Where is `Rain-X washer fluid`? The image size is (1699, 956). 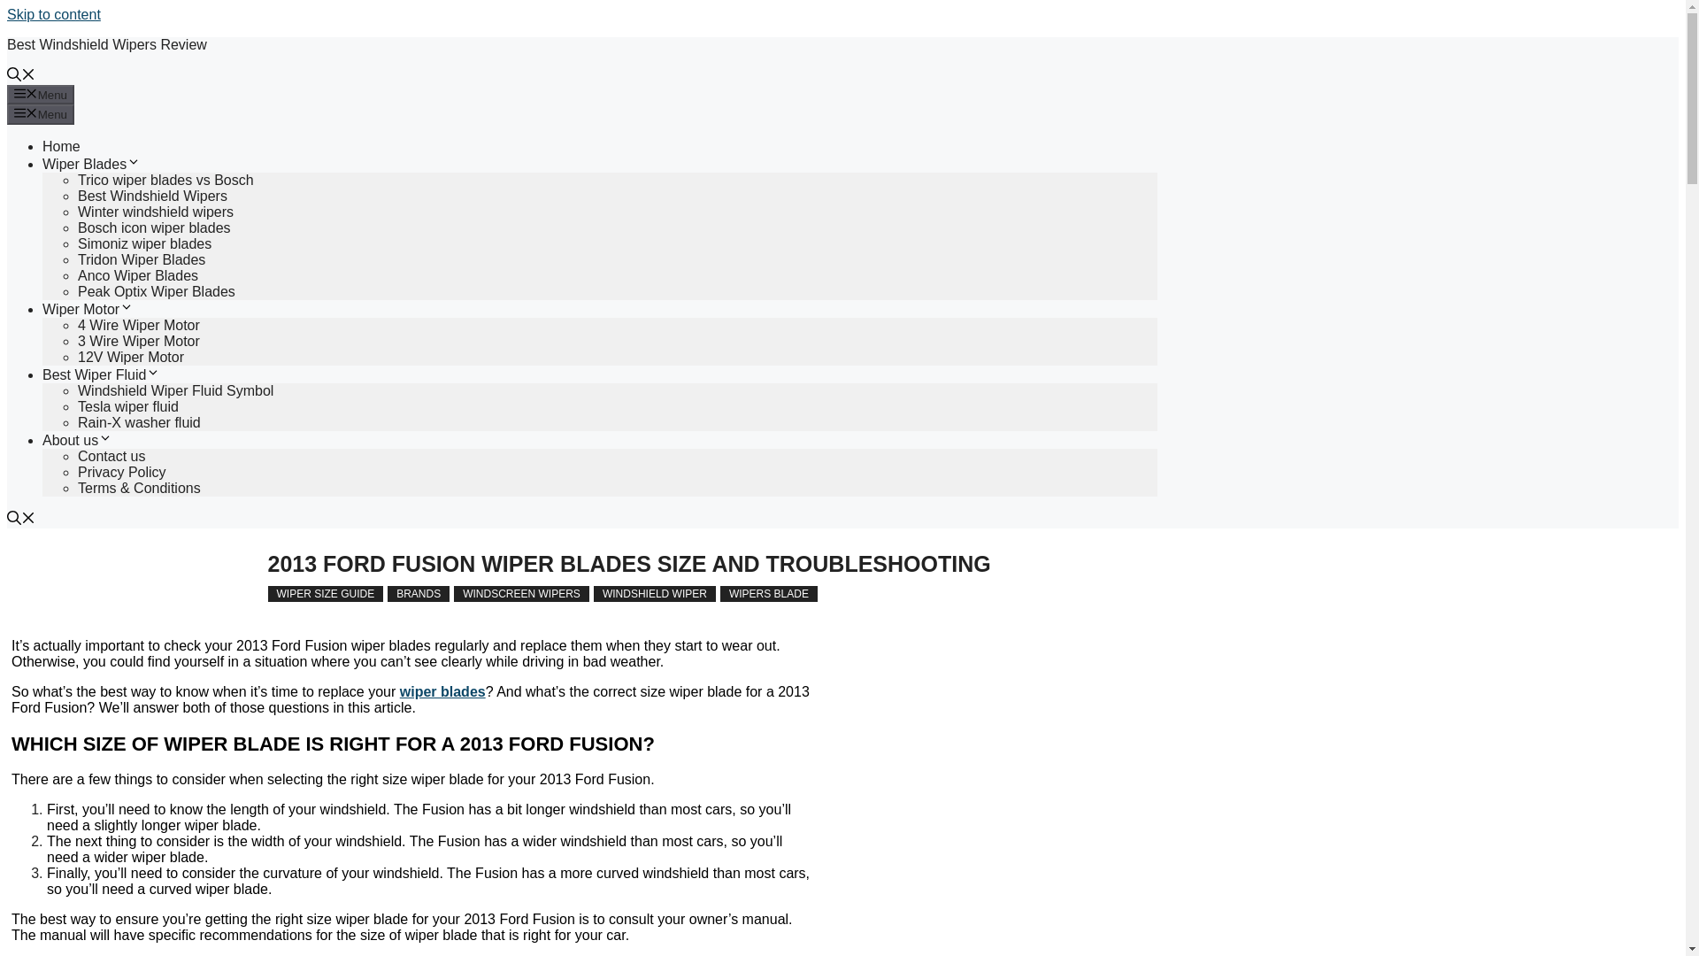
Rain-X washer fluid is located at coordinates (139, 422).